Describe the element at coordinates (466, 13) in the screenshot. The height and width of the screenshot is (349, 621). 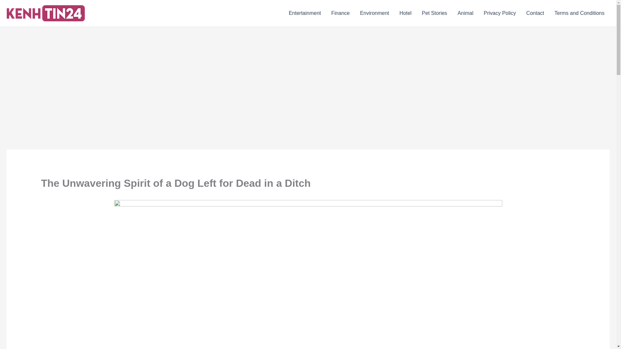
I see `Animal` at that location.